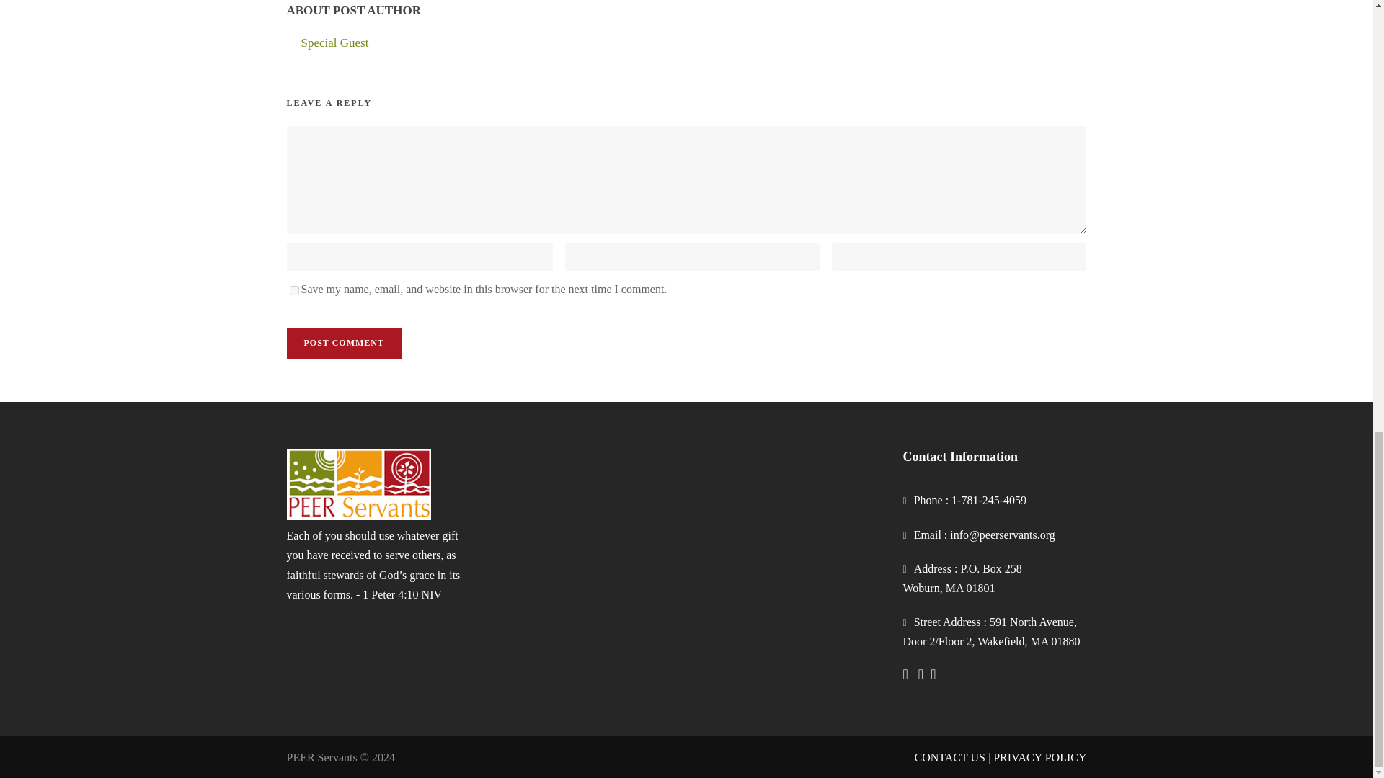 This screenshot has width=1384, height=778. Describe the element at coordinates (294, 291) in the screenshot. I see `yes` at that location.